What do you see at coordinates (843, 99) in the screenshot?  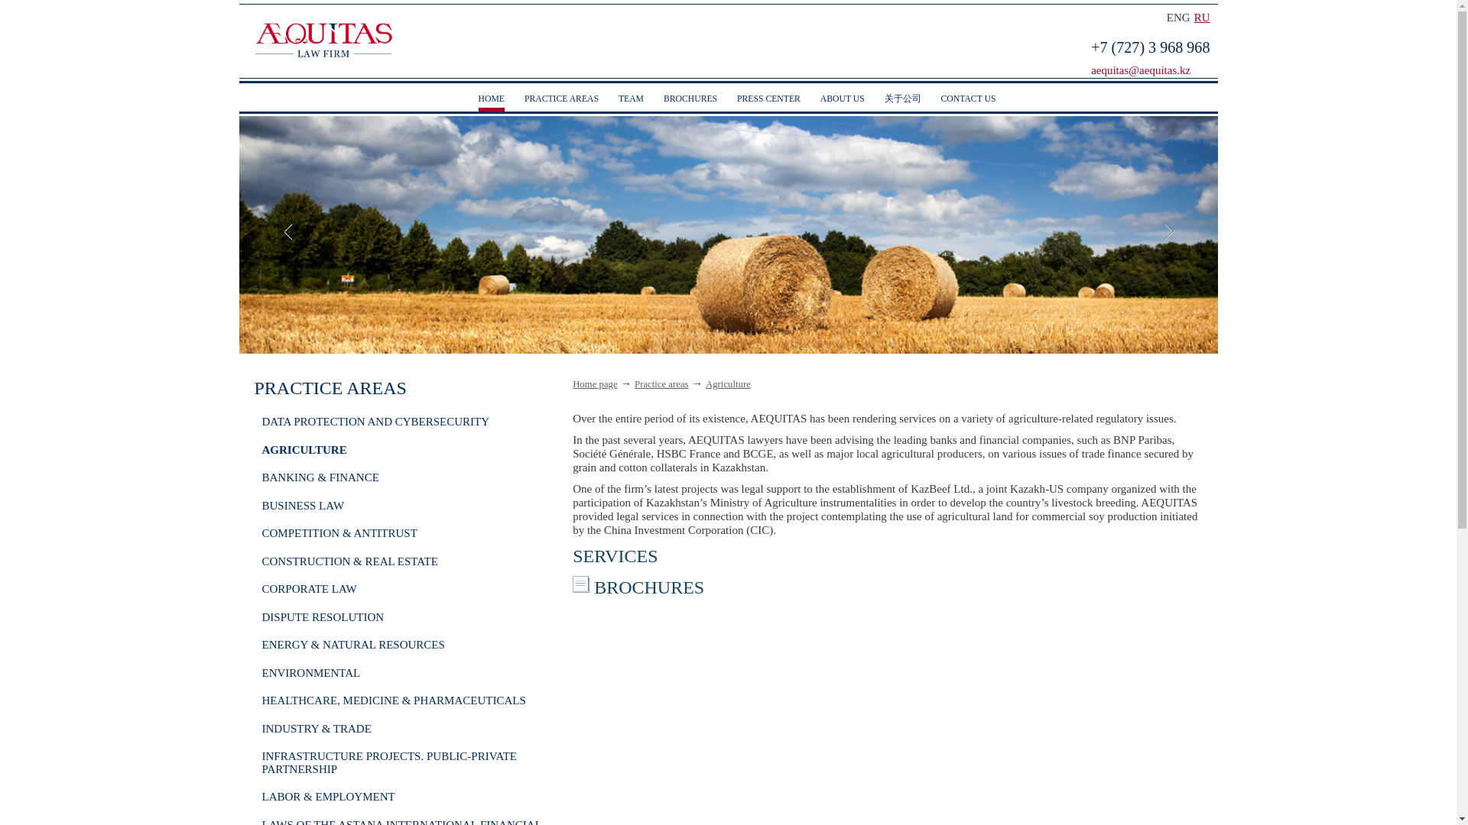 I see `ABOUT US` at bounding box center [843, 99].